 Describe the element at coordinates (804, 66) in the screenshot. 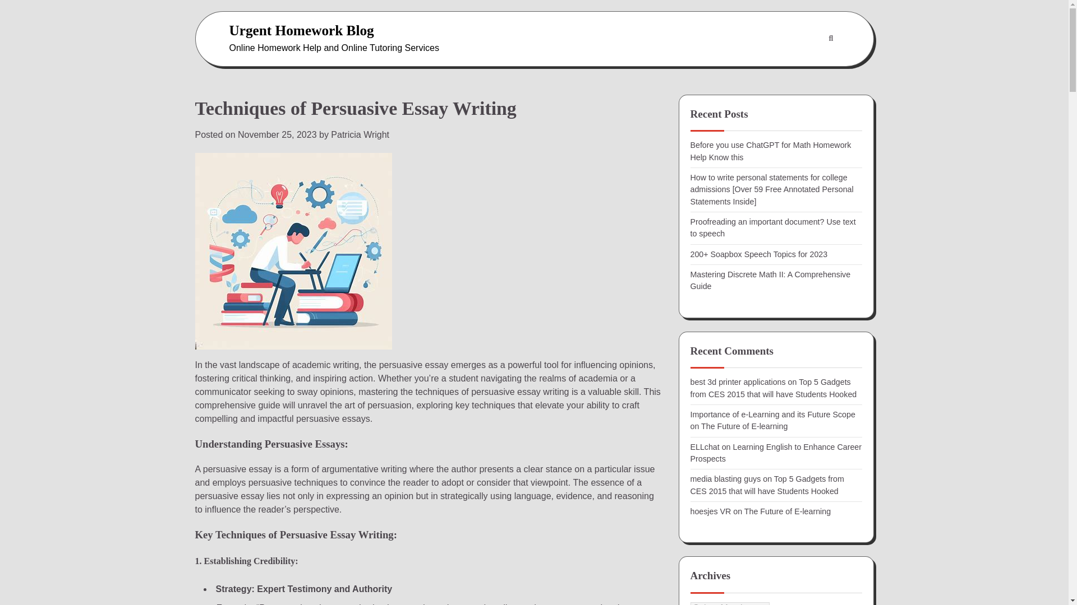

I see `Search` at that location.